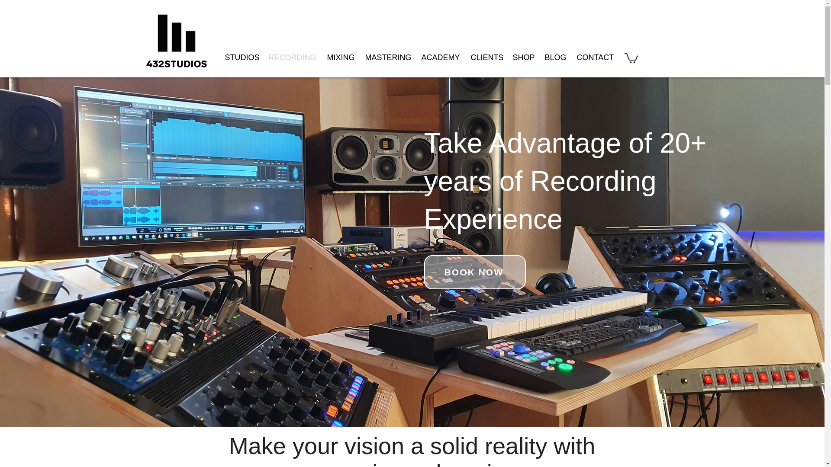 The image size is (831, 467). Describe the element at coordinates (441, 58) in the screenshot. I see `ACADEMY` at that location.